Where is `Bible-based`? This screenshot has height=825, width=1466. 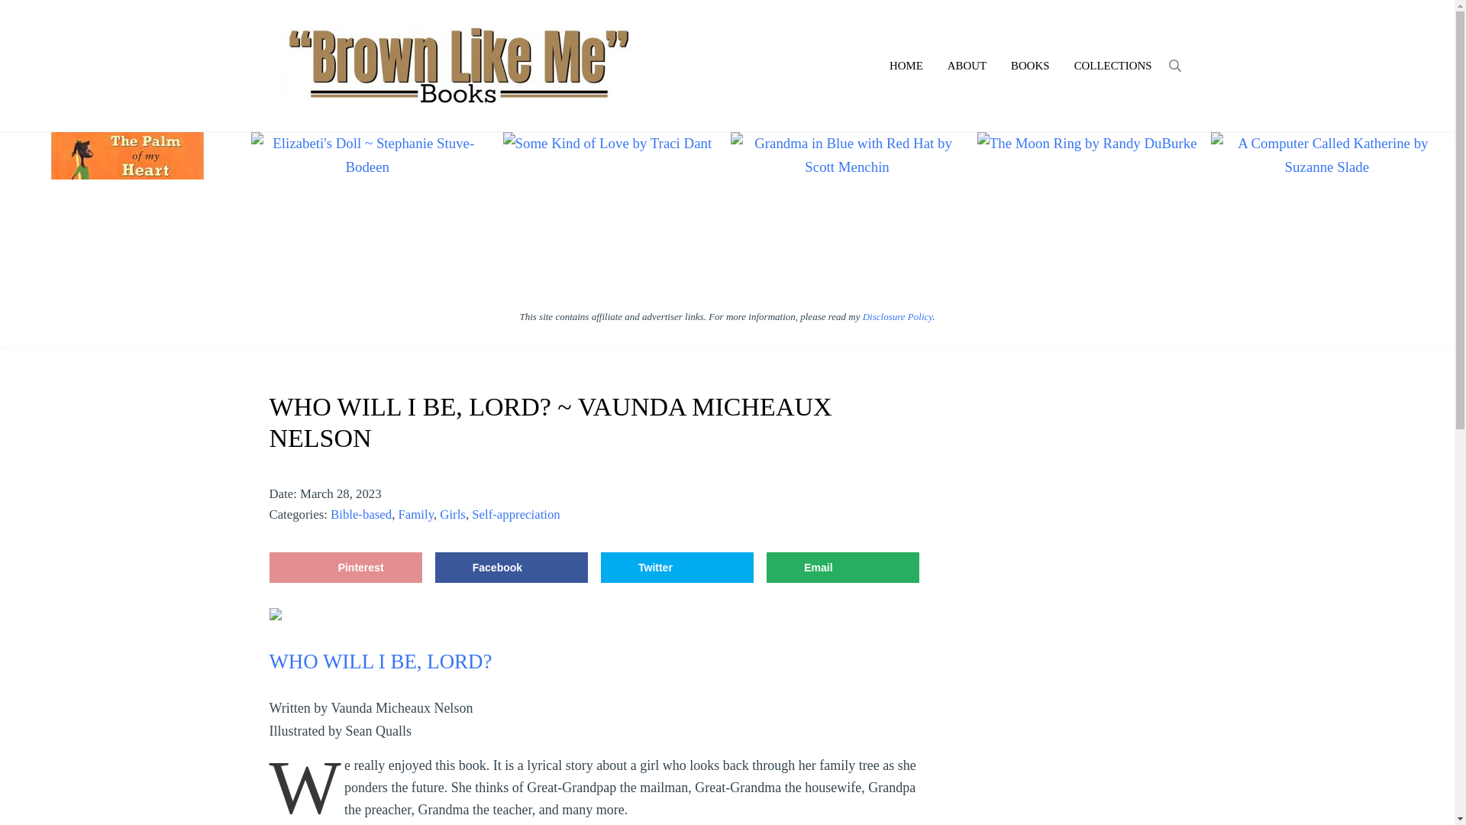
Bible-based is located at coordinates (360, 514).